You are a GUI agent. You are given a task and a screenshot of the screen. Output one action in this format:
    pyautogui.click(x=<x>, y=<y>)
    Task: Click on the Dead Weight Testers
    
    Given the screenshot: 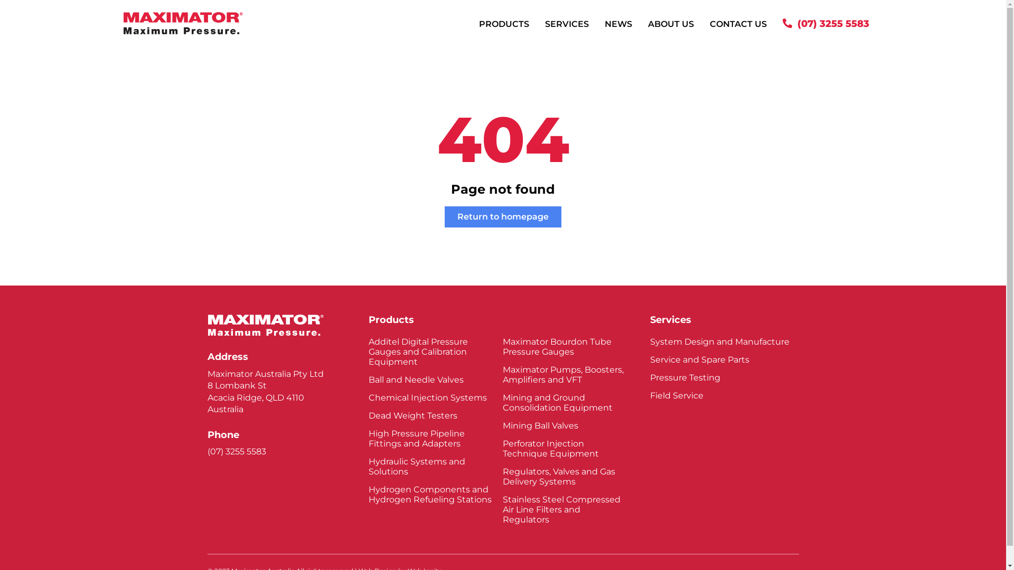 What is the action you would take?
    pyautogui.click(x=432, y=416)
    